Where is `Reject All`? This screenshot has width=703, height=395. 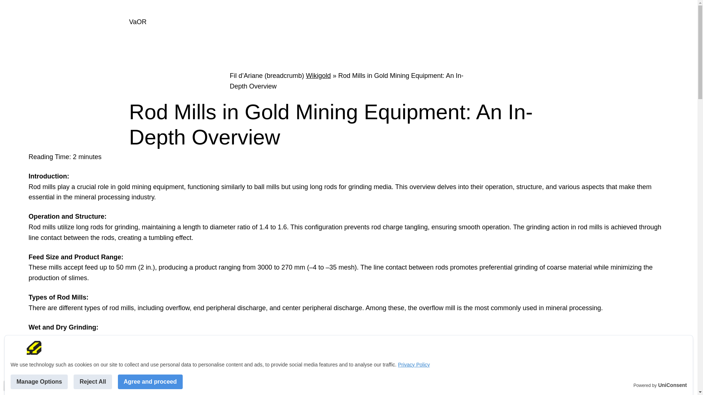 Reject All is located at coordinates (93, 381).